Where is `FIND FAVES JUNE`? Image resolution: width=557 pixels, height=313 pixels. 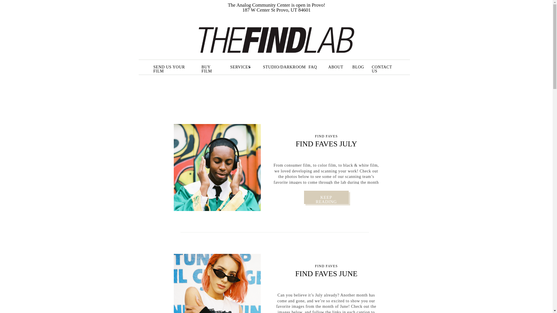 FIND FAVES JUNE is located at coordinates (326, 274).